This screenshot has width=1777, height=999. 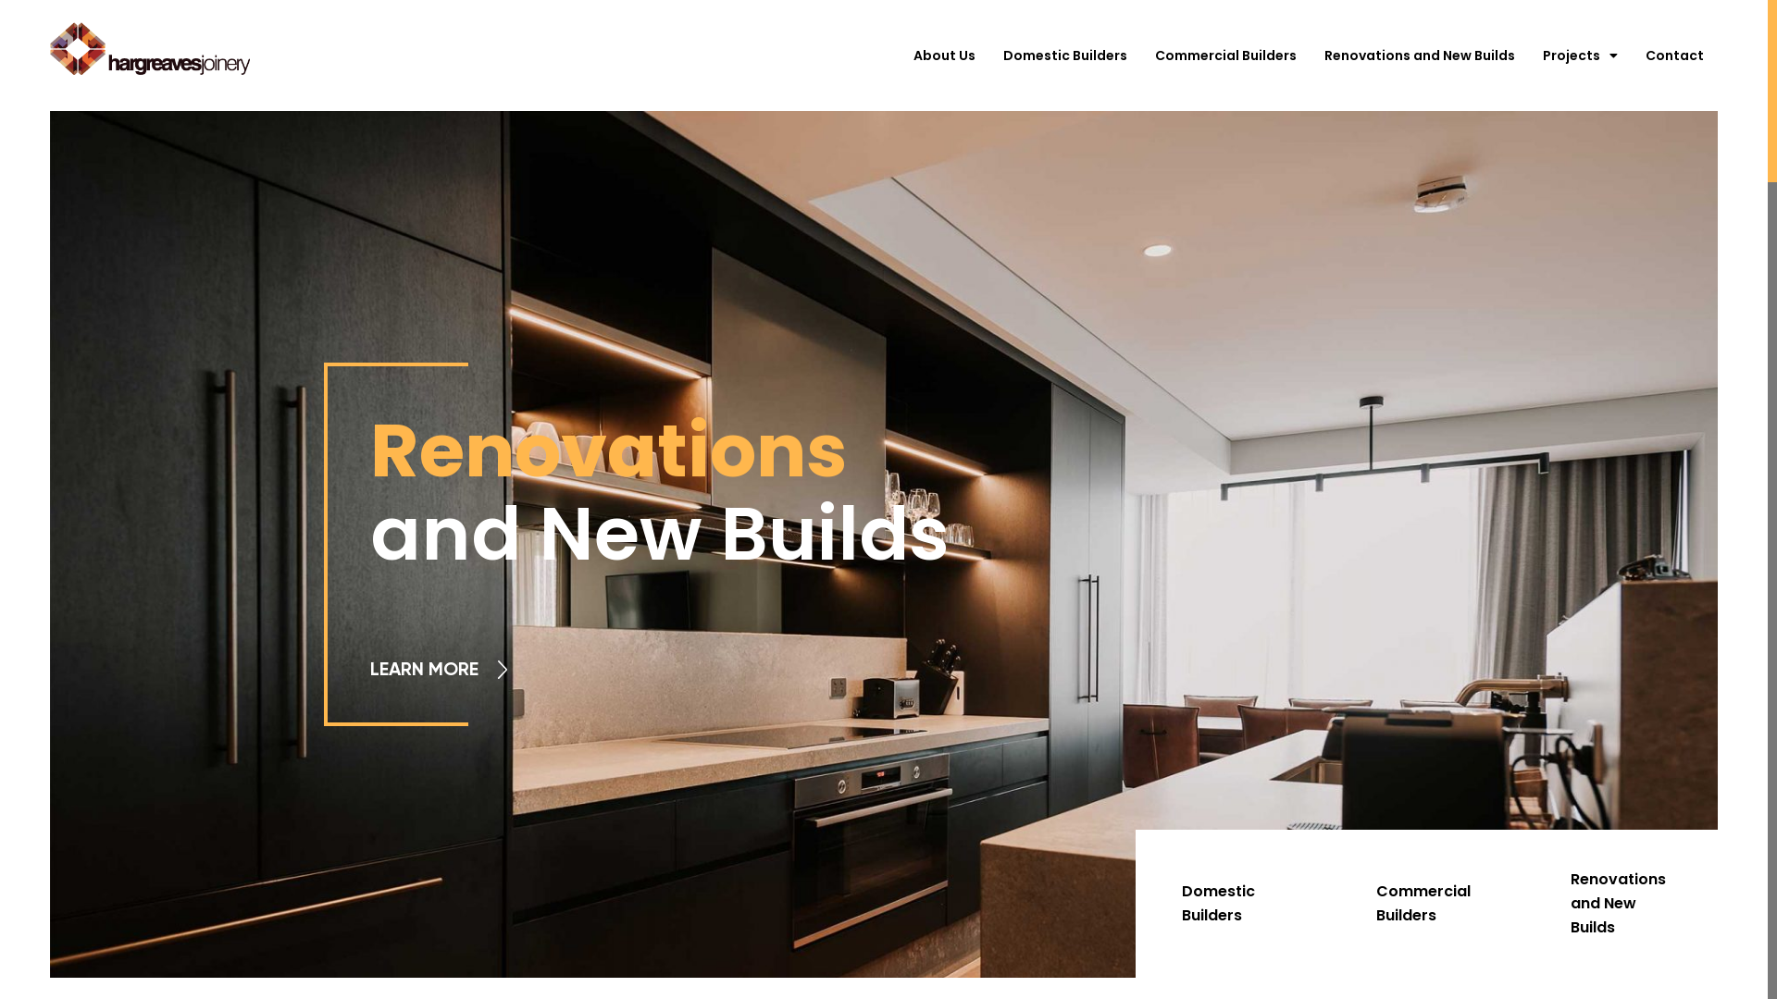 I want to click on LEARN MORE, so click(x=441, y=670).